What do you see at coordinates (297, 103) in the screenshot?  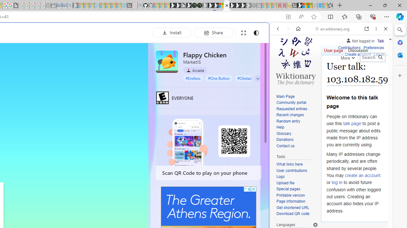 I see `Community portal` at bounding box center [297, 103].